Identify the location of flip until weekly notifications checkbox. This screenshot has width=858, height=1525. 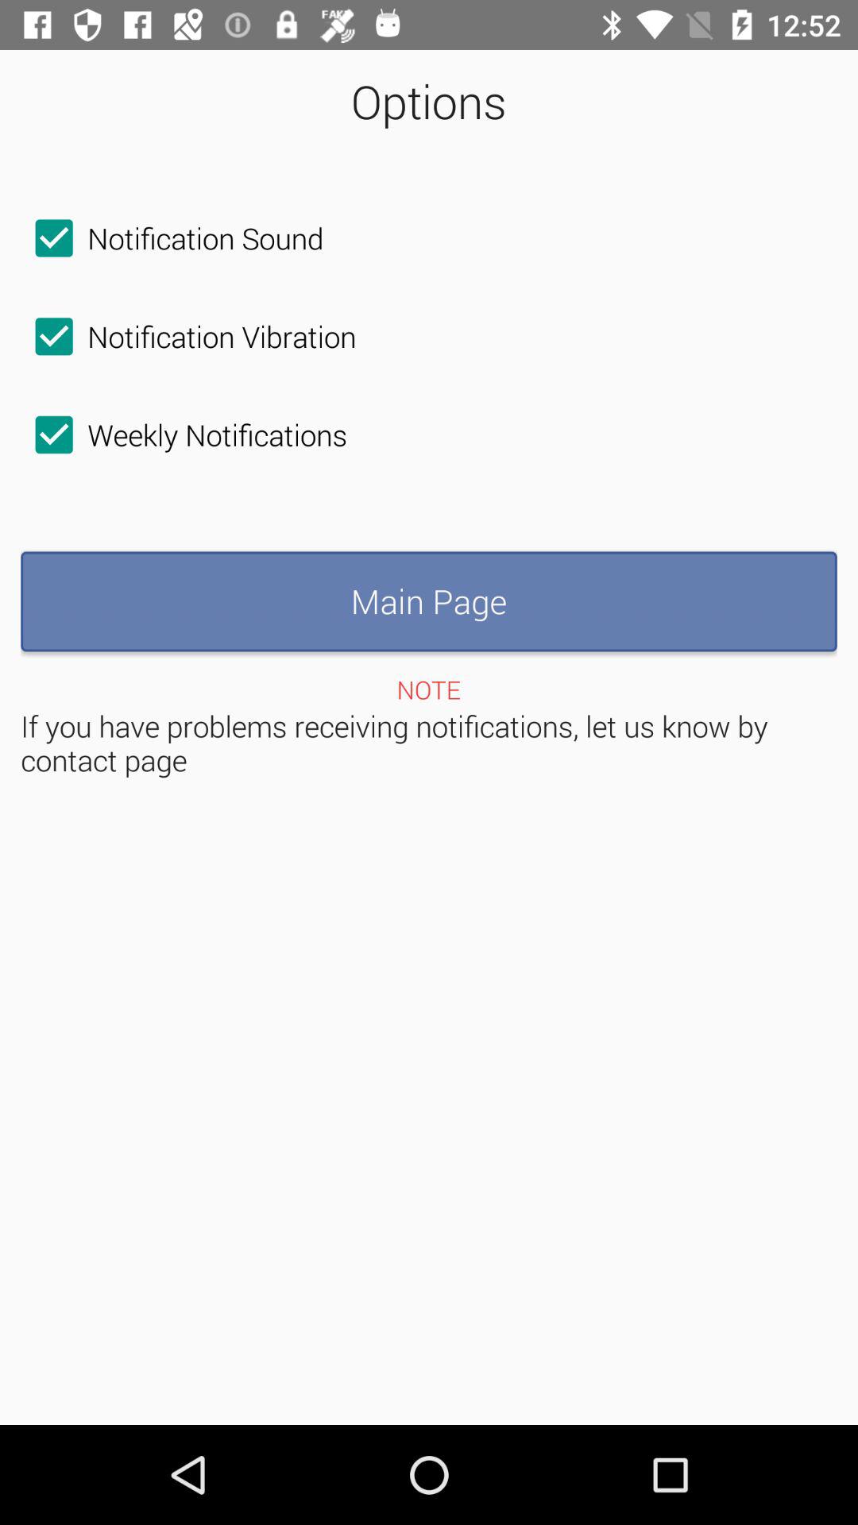
(184, 434).